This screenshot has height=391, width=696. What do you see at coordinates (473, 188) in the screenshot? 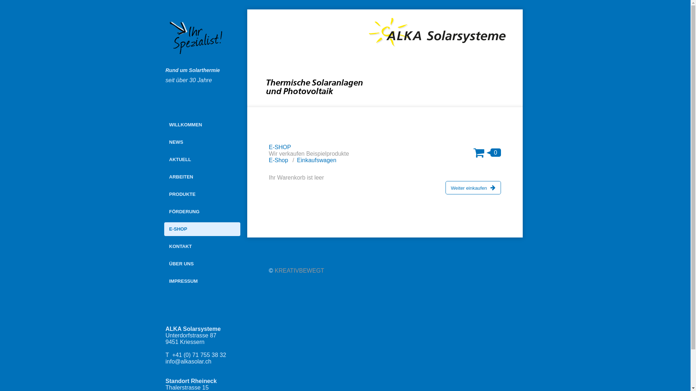
I see `Weiter einkaufen` at bounding box center [473, 188].